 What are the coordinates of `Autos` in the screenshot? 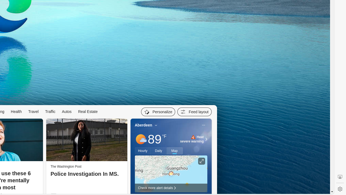 It's located at (67, 112).